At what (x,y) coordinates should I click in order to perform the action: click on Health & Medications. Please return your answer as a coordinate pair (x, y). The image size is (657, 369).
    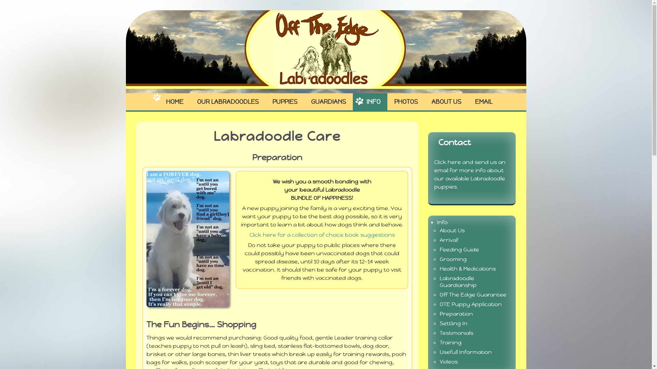
    Looking at the image, I should click on (468, 269).